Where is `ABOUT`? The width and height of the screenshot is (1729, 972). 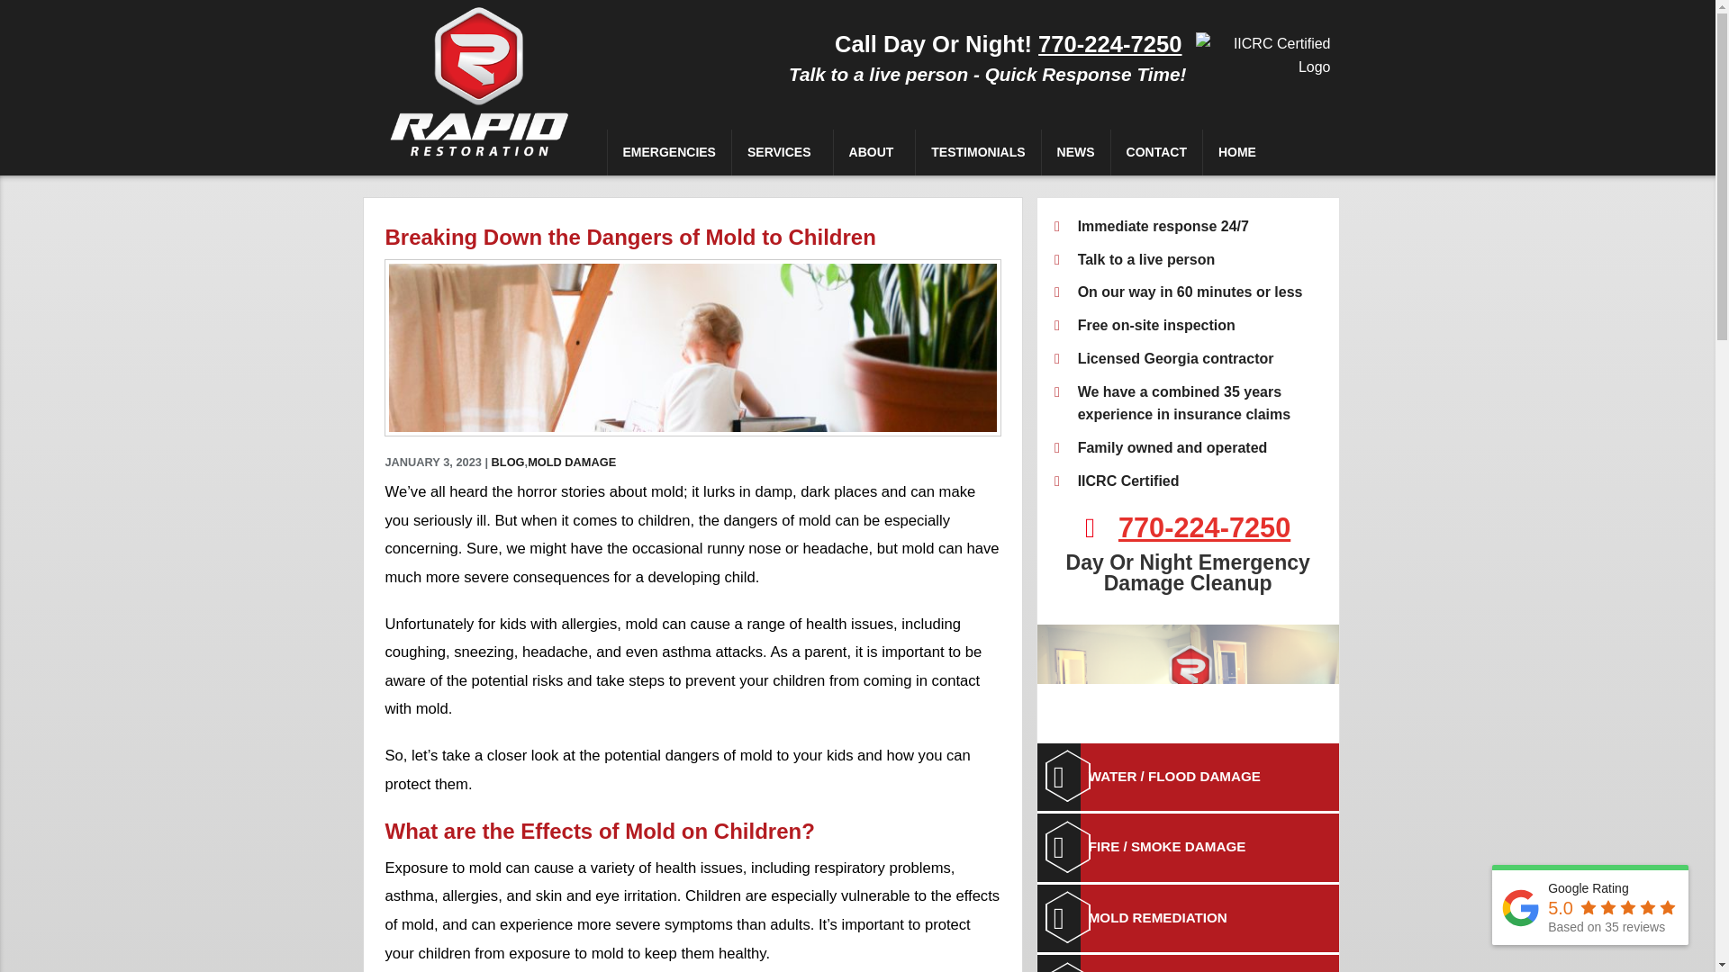 ABOUT is located at coordinates (874, 151).